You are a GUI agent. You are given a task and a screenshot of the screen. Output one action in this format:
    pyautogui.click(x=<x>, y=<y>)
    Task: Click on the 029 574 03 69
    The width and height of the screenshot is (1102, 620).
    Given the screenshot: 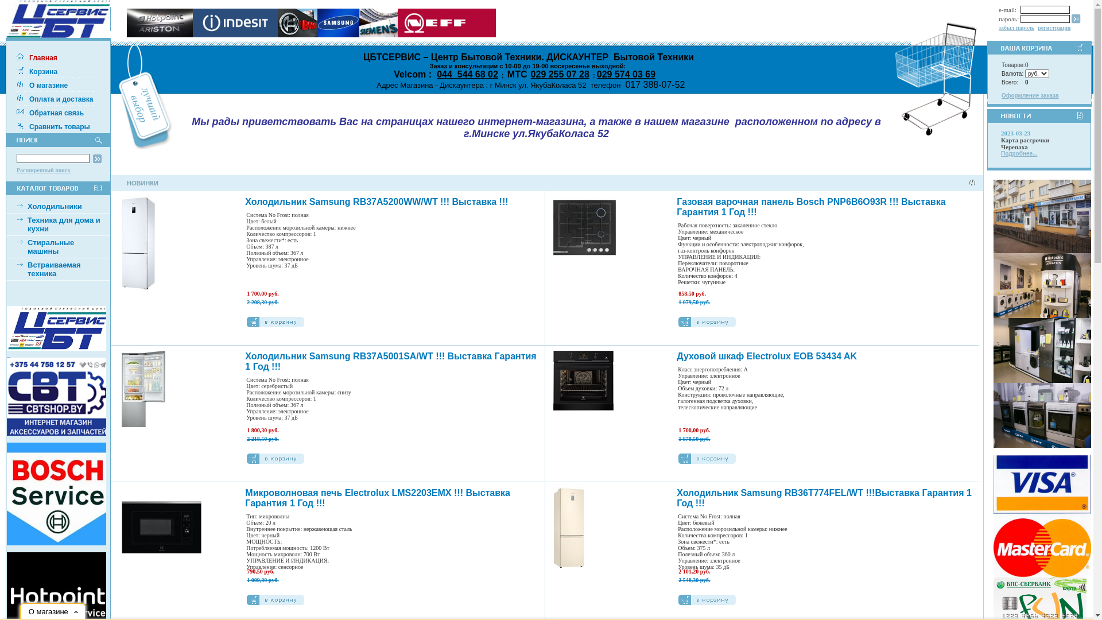 What is the action you would take?
    pyautogui.click(x=626, y=75)
    